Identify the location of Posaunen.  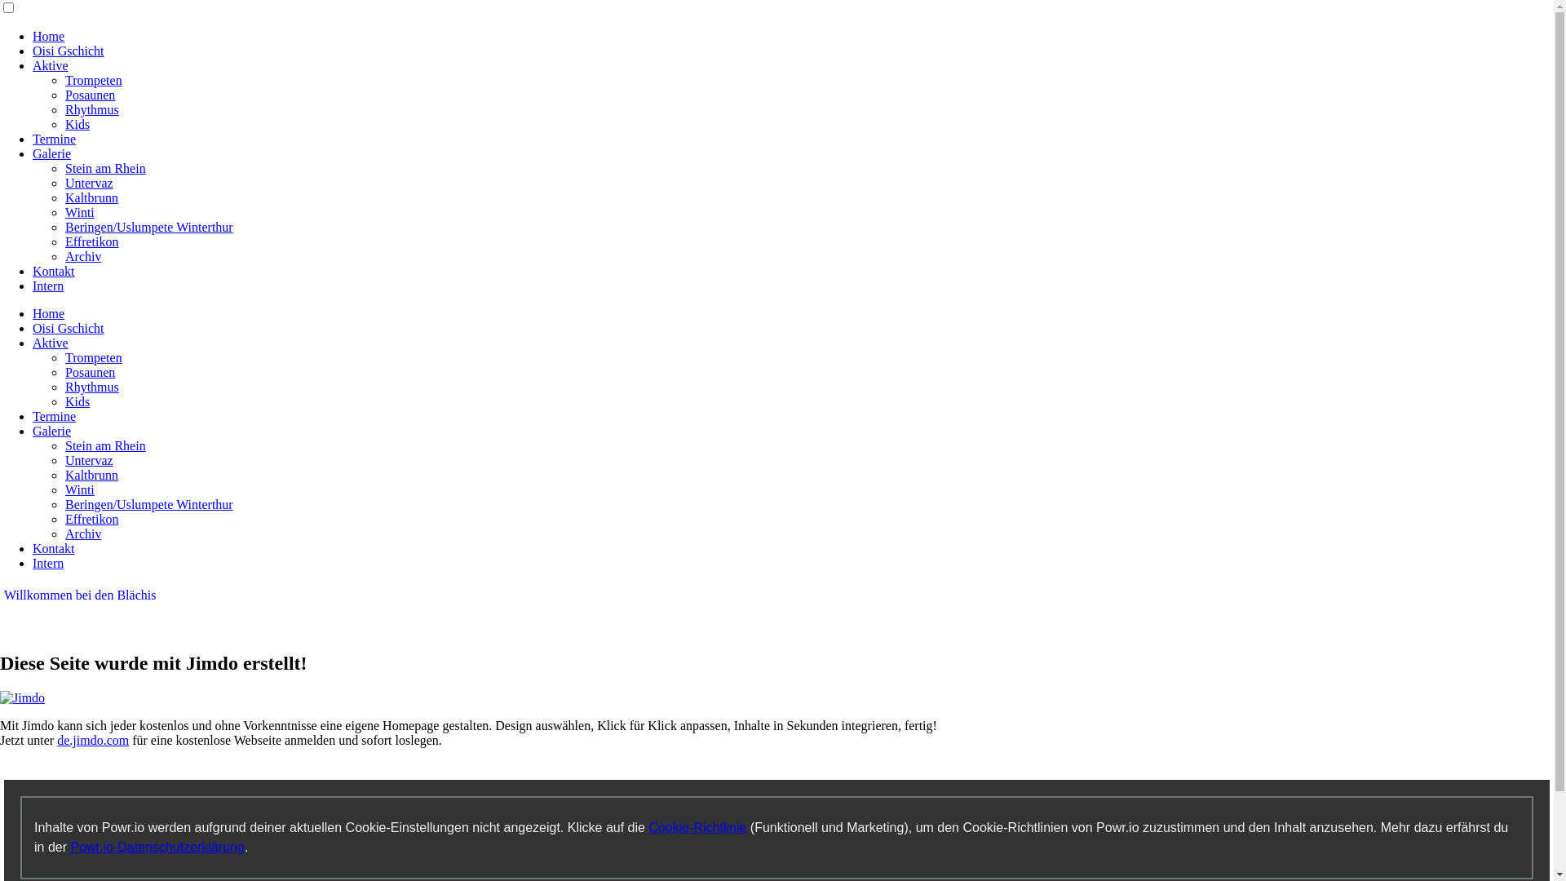
(90, 372).